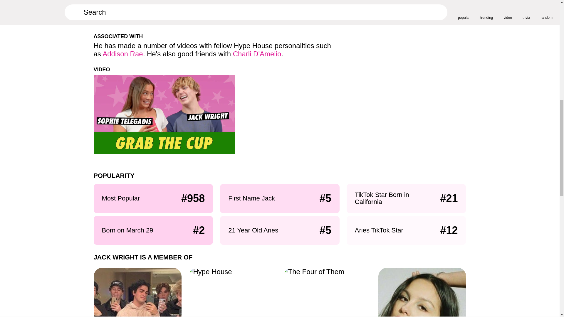  What do you see at coordinates (232, 292) in the screenshot?
I see `Hype House` at bounding box center [232, 292].